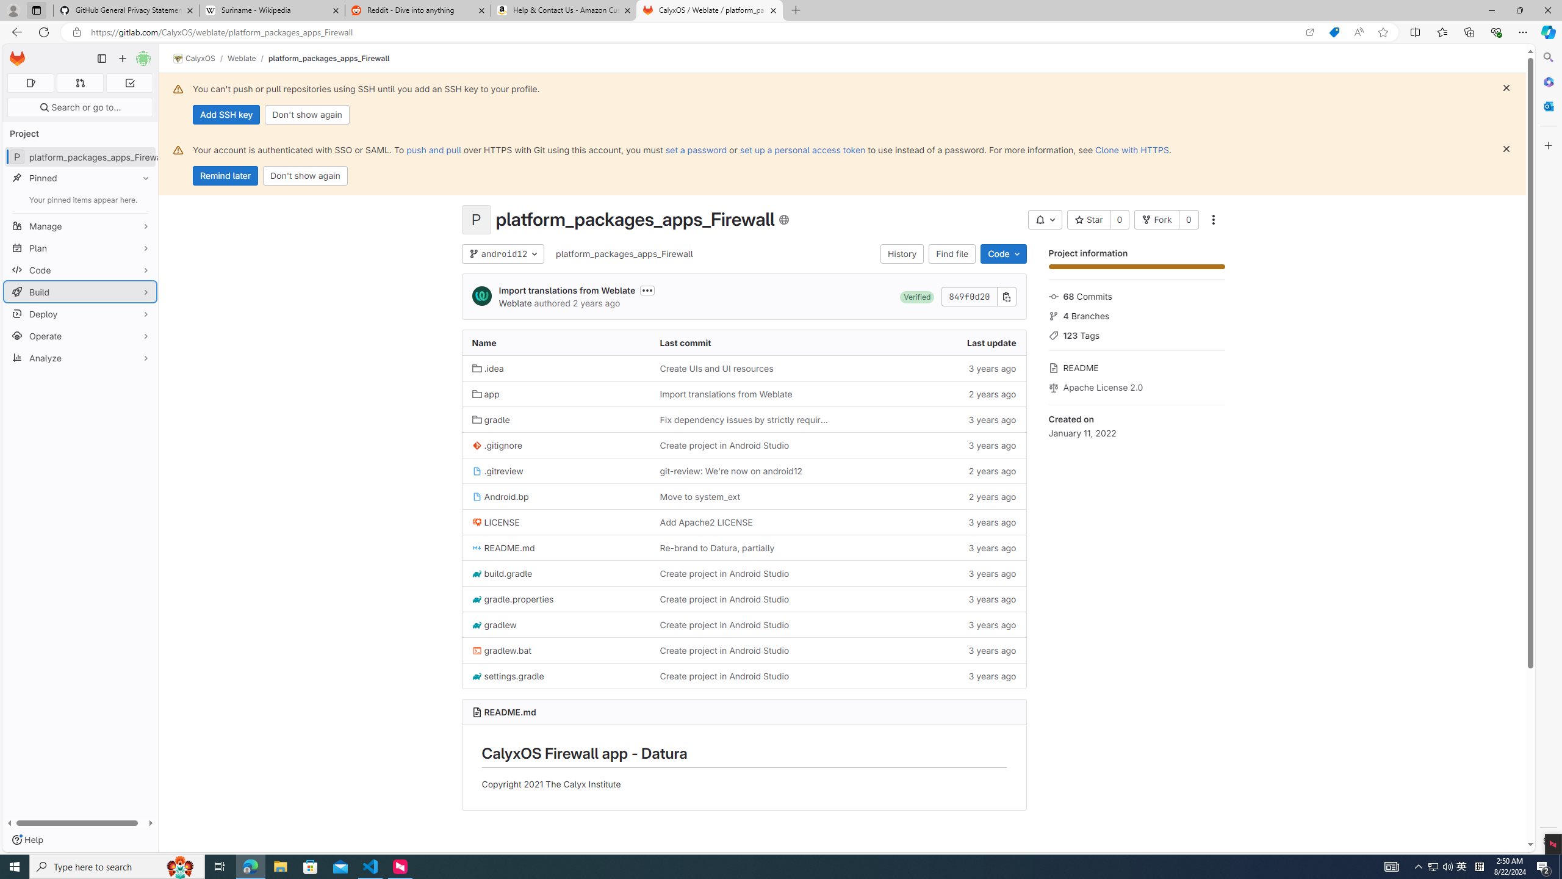 The image size is (1562, 879). Describe the element at coordinates (744, 675) in the screenshot. I see `Create project in Android Studio` at that location.